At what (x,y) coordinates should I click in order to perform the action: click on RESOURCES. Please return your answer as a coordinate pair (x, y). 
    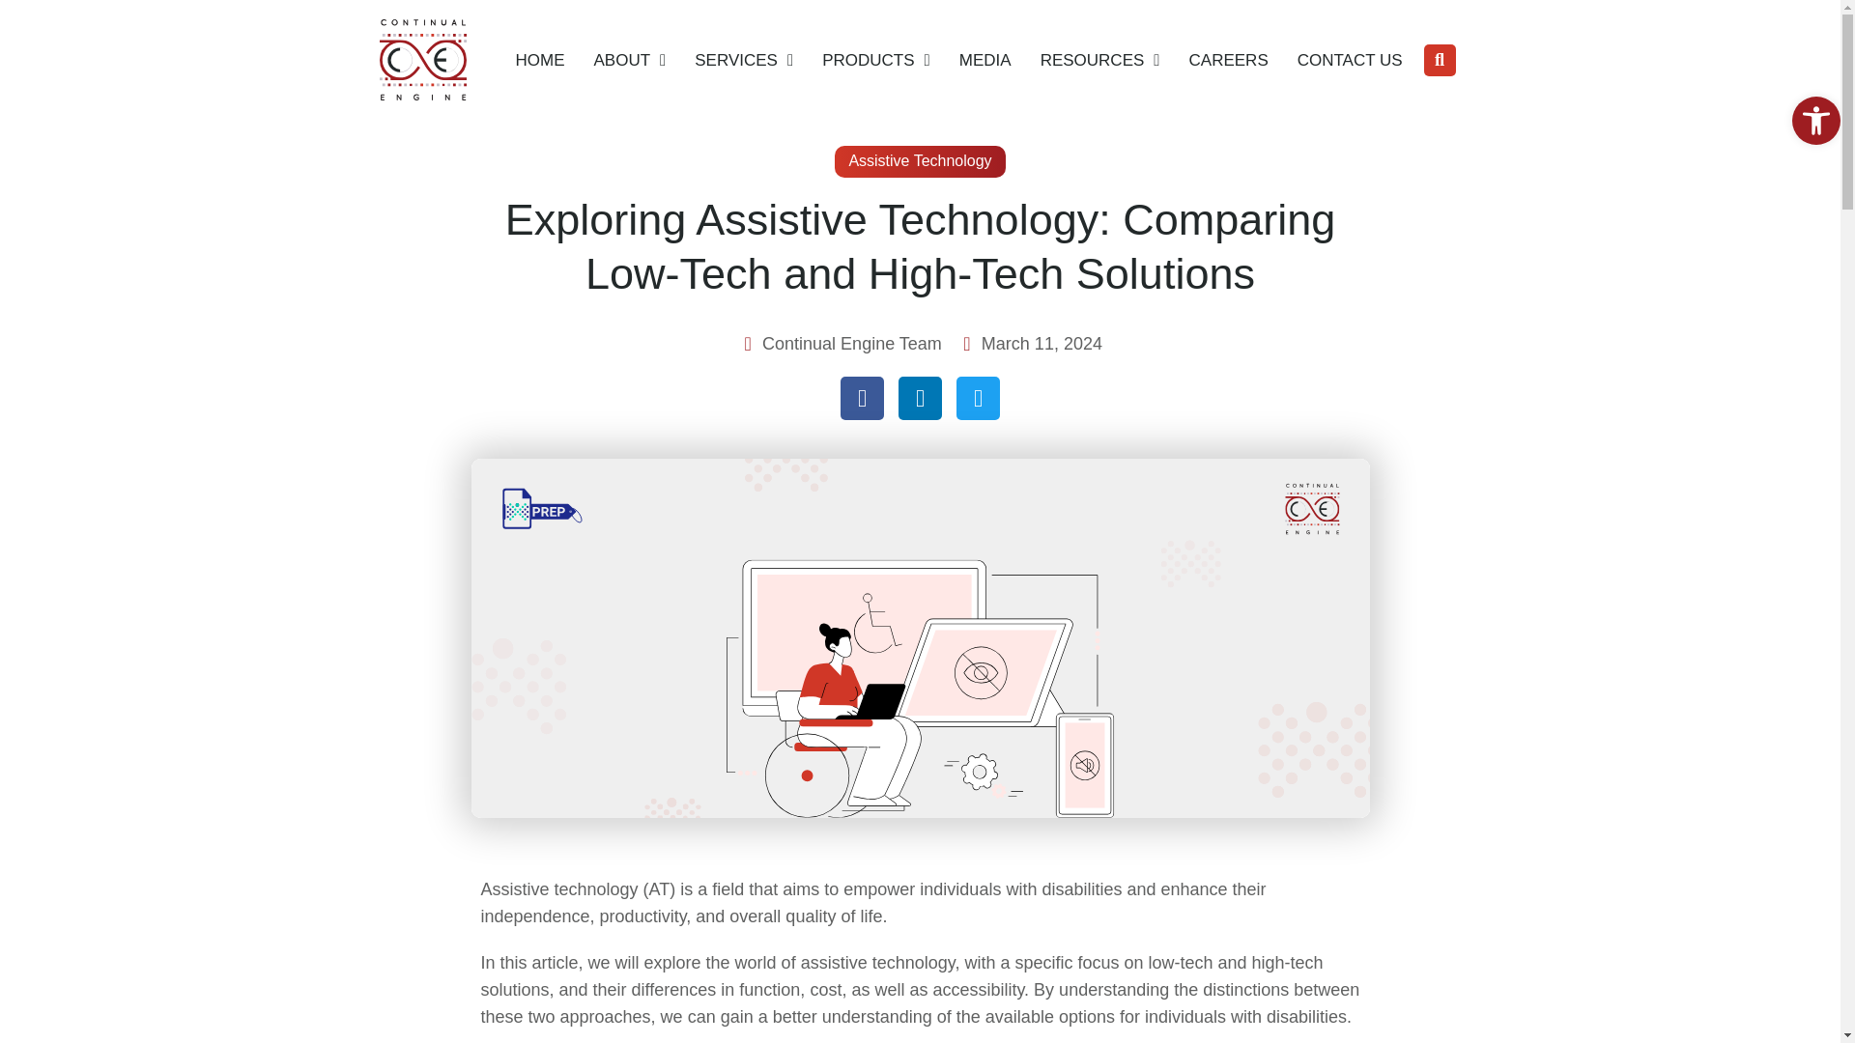
    Looking at the image, I should click on (1100, 60).